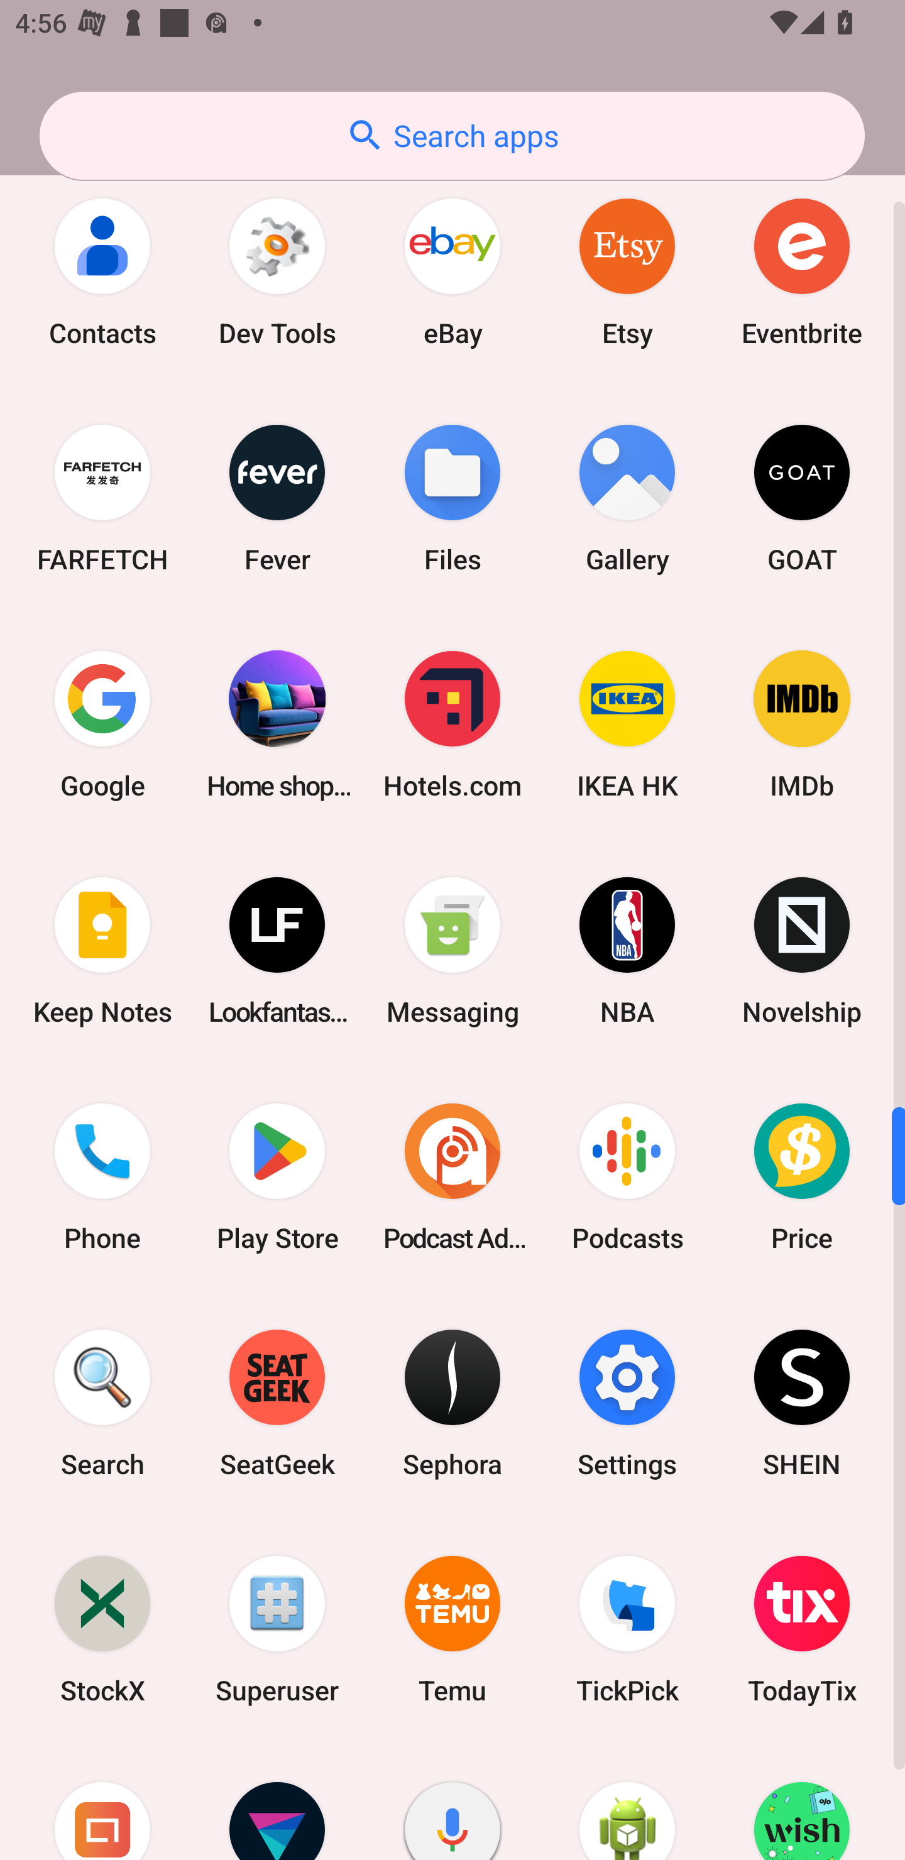 Image resolution: width=905 pixels, height=1860 pixels. What do you see at coordinates (277, 724) in the screenshot?
I see `Home shopping` at bounding box center [277, 724].